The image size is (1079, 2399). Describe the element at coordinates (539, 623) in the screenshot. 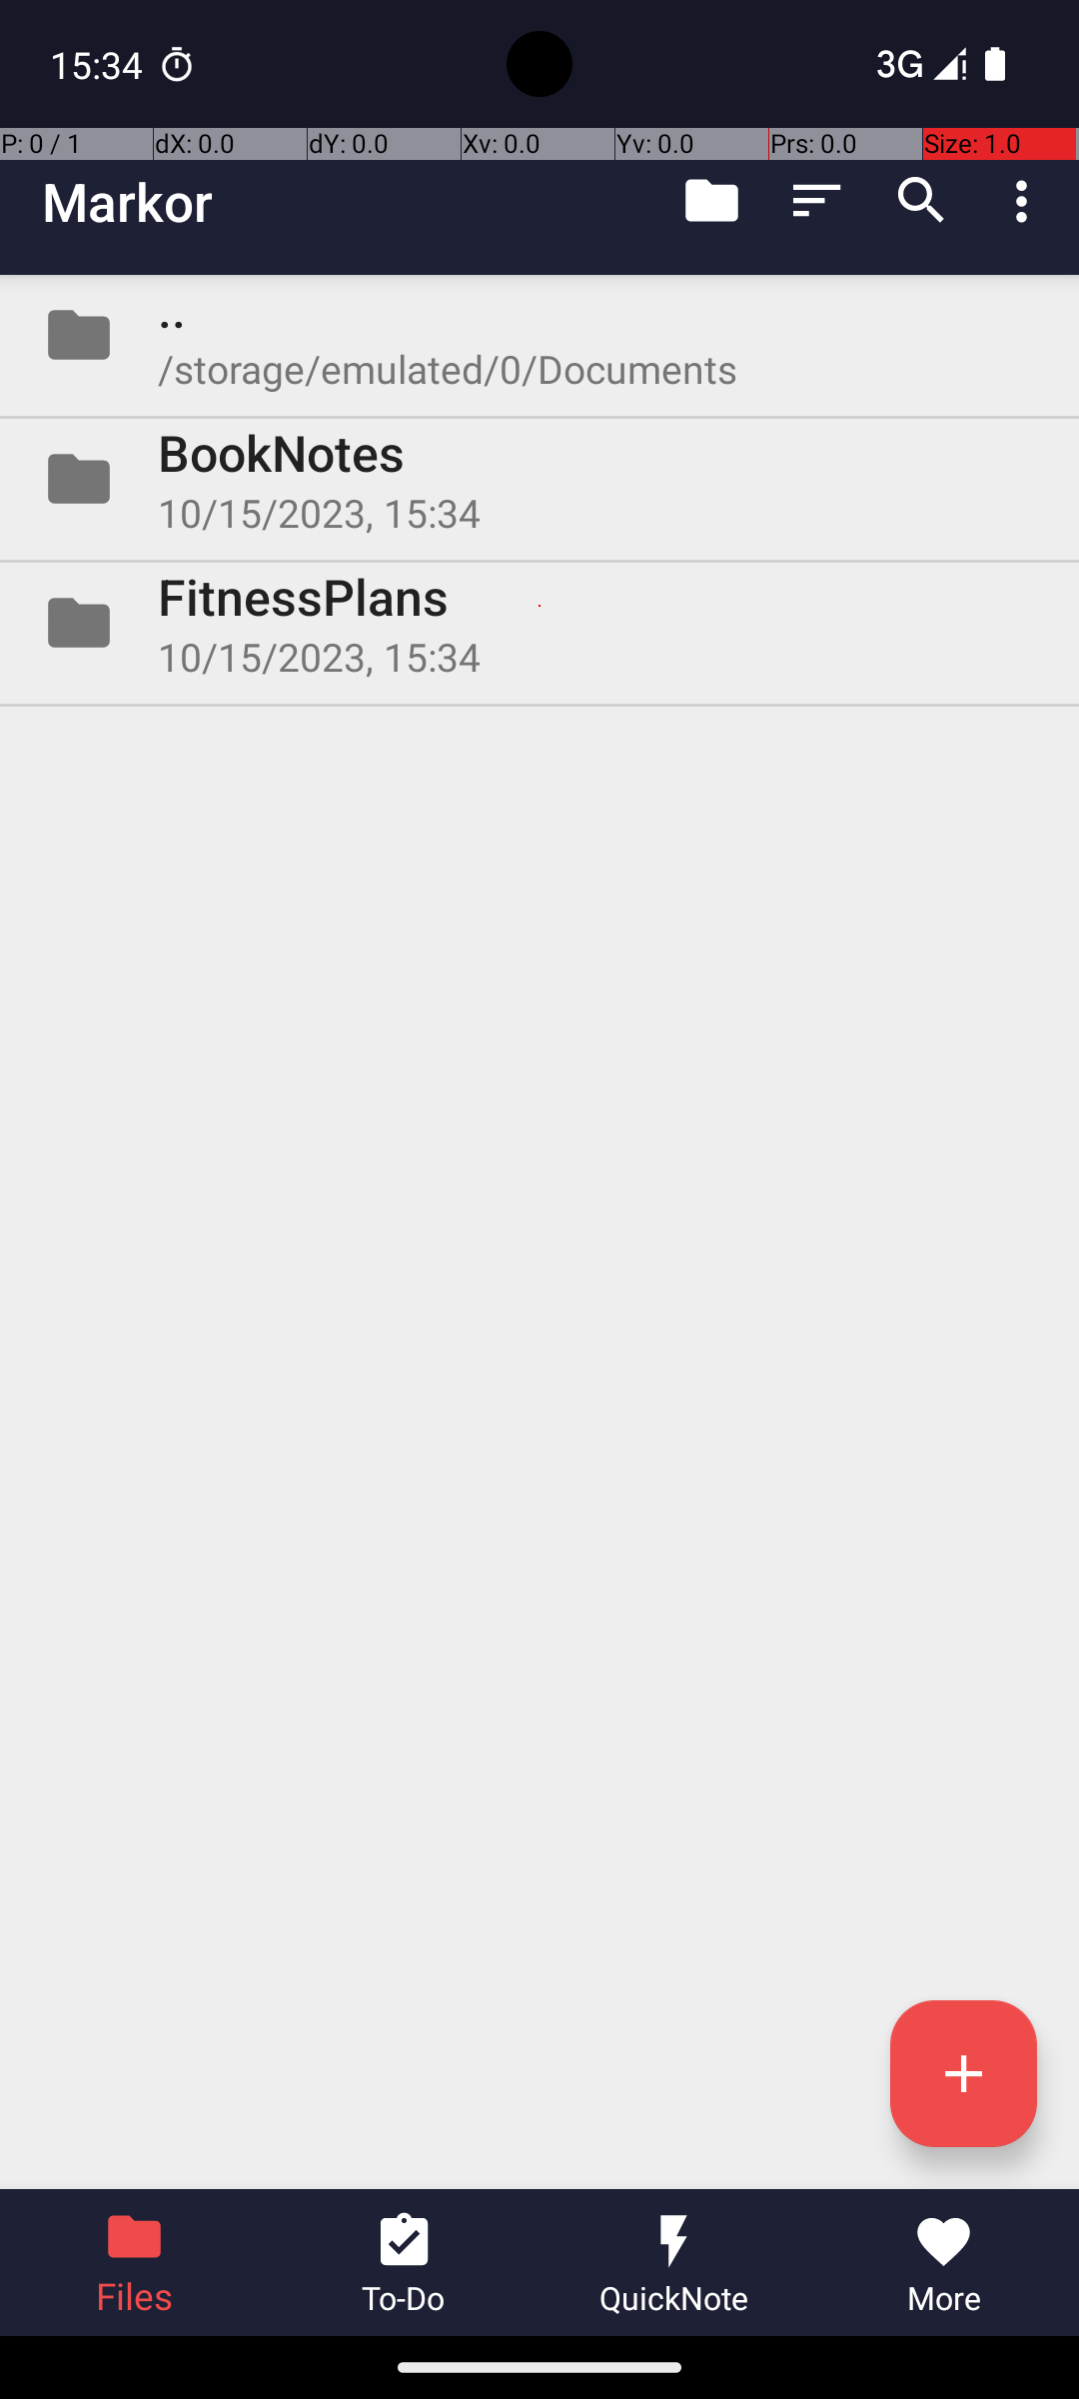

I see `Folder FitnessPlans ` at that location.